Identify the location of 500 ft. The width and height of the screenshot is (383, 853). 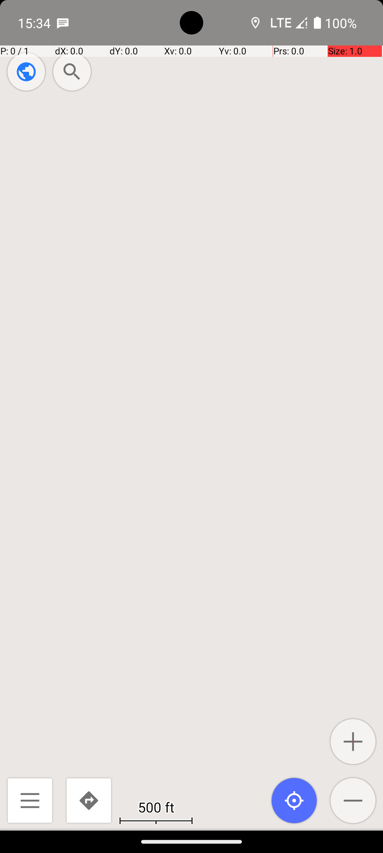
(156, 807).